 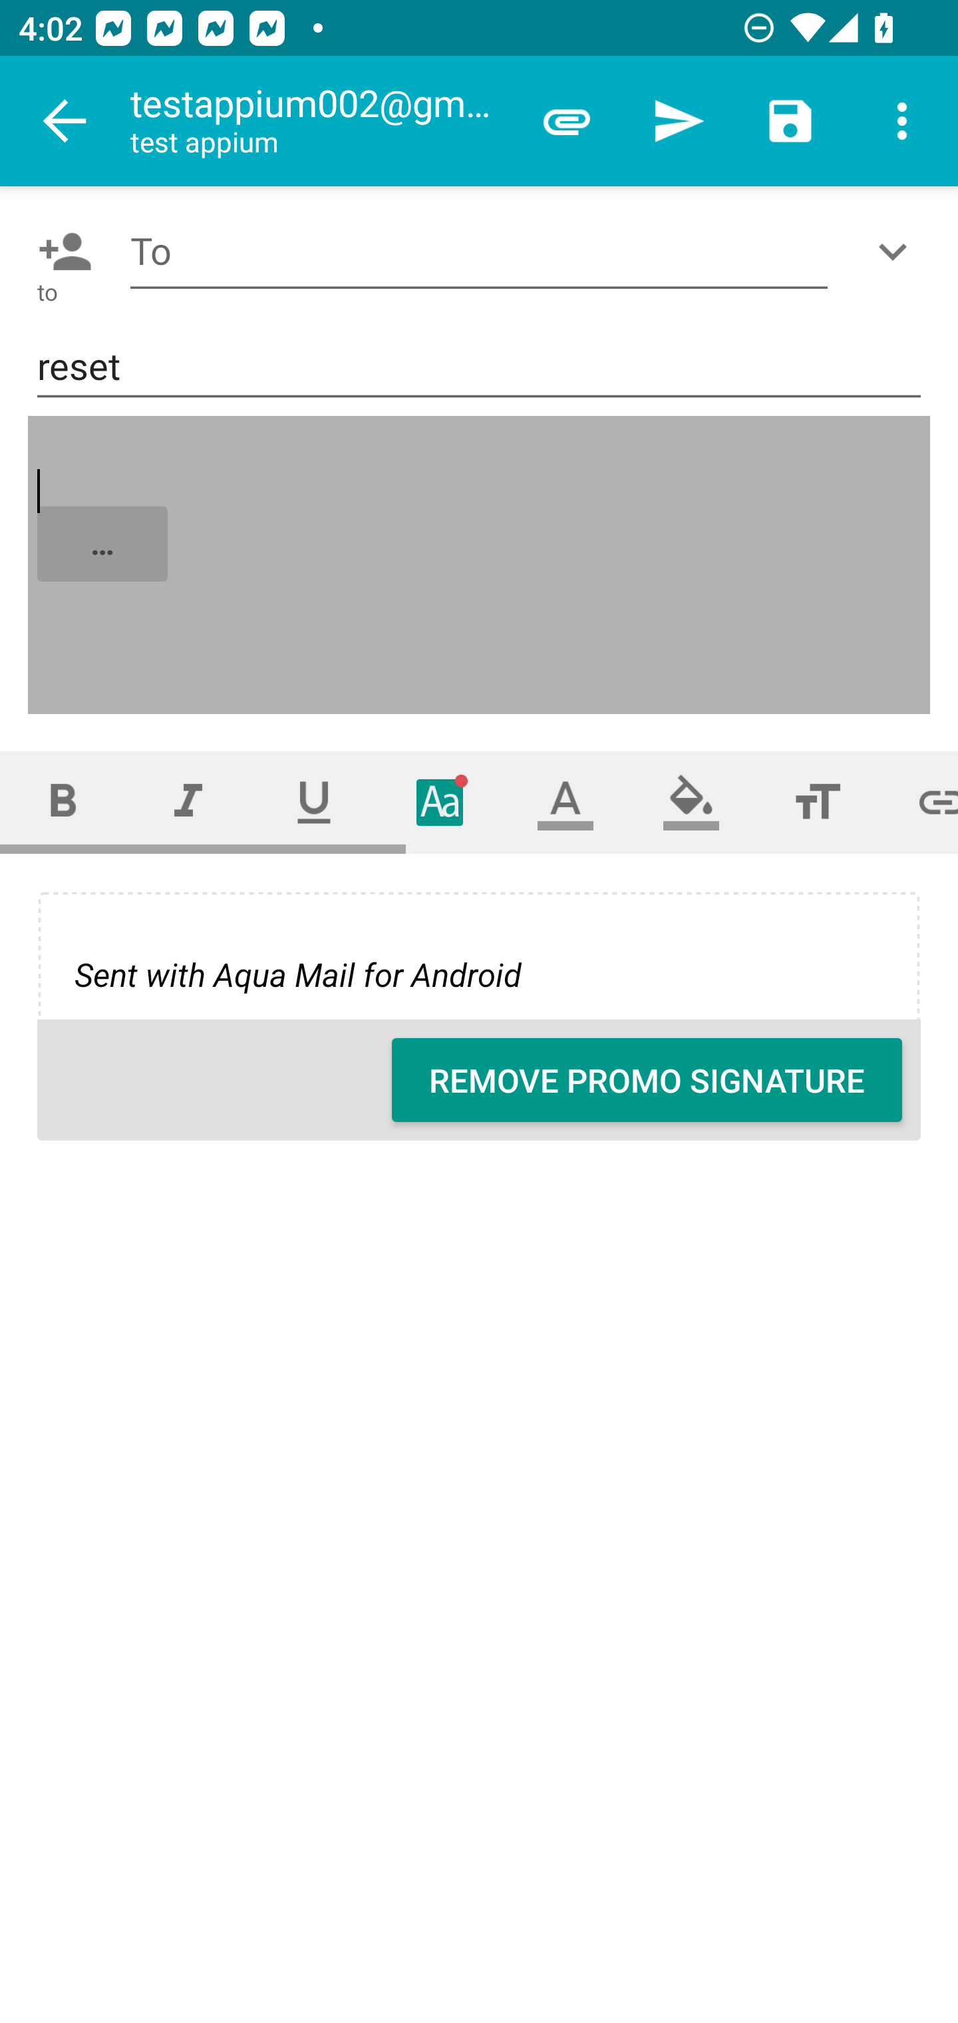 What do you see at coordinates (480, 565) in the screenshot?
I see `
…
` at bounding box center [480, 565].